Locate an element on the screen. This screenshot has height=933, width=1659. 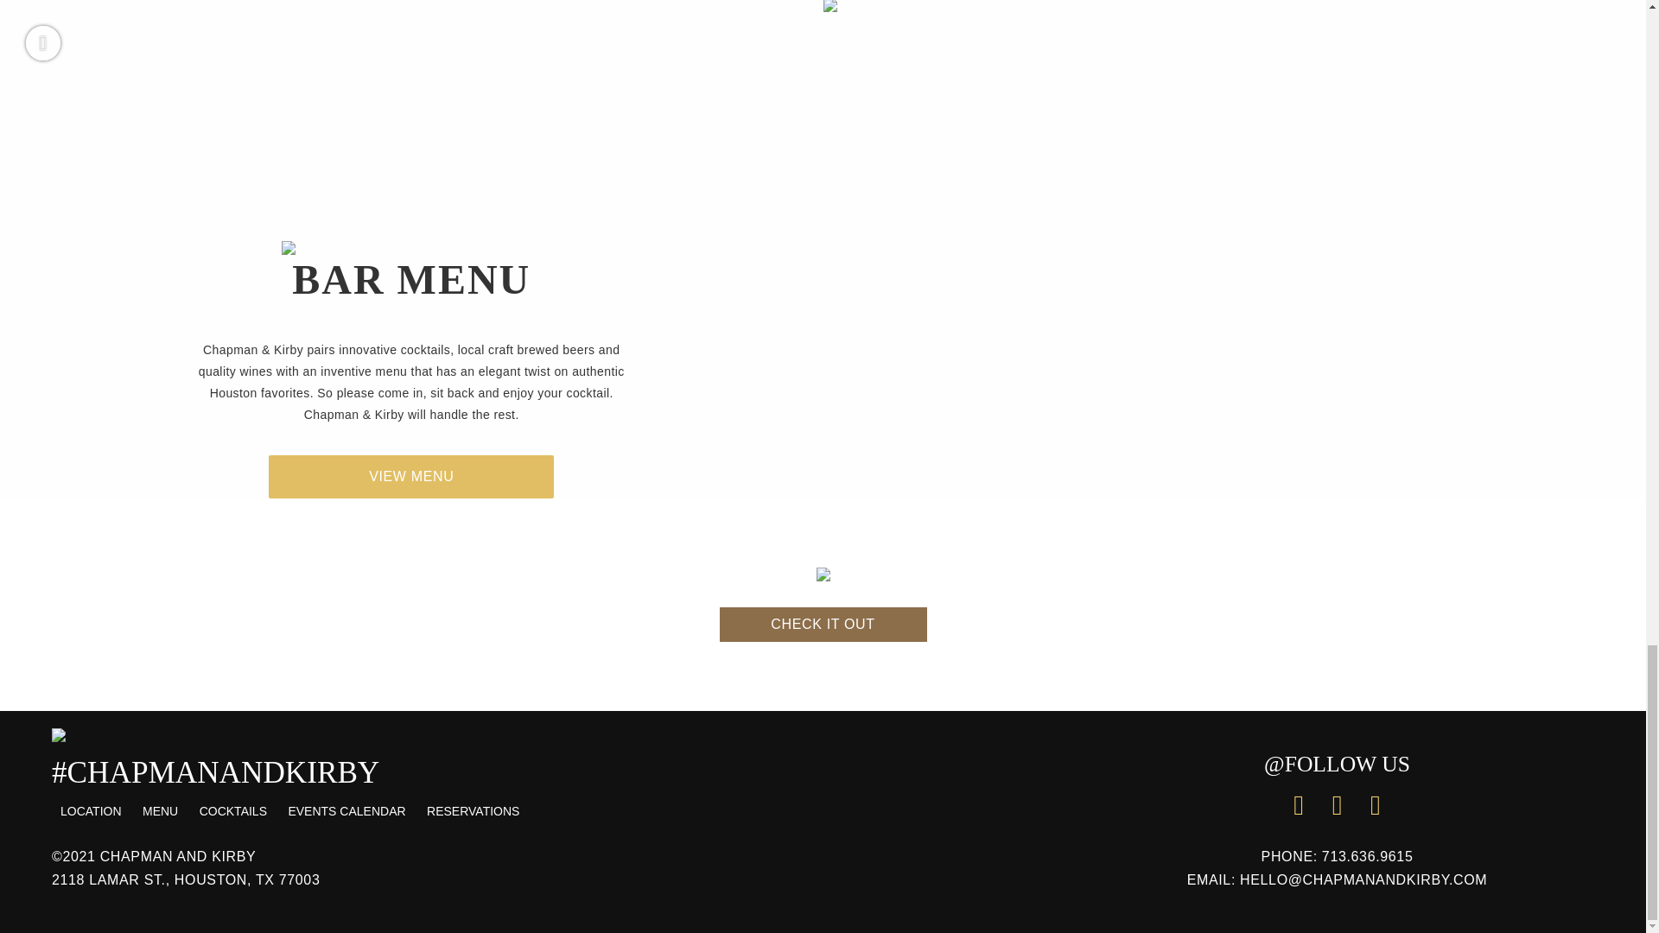
CHECK IT OUT is located at coordinates (822, 625).